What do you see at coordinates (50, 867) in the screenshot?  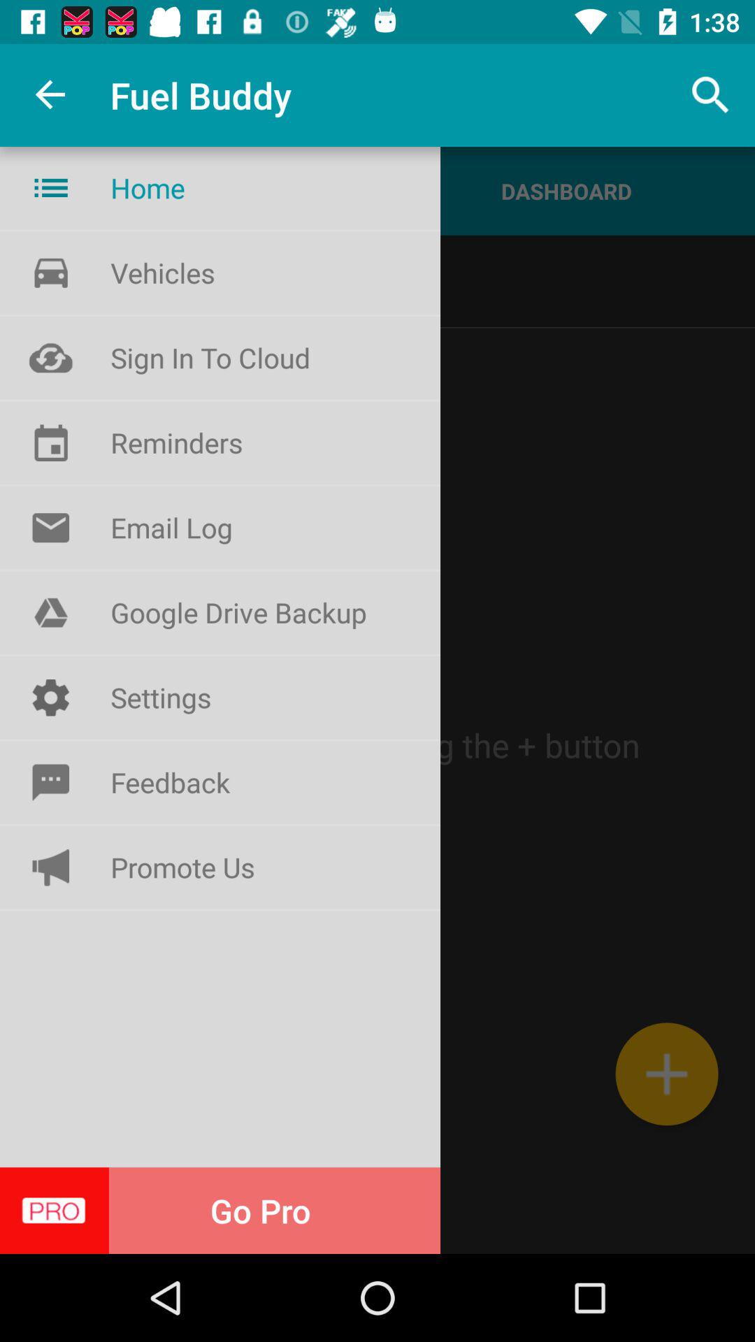 I see `select the symbol beside promote us` at bounding box center [50, 867].